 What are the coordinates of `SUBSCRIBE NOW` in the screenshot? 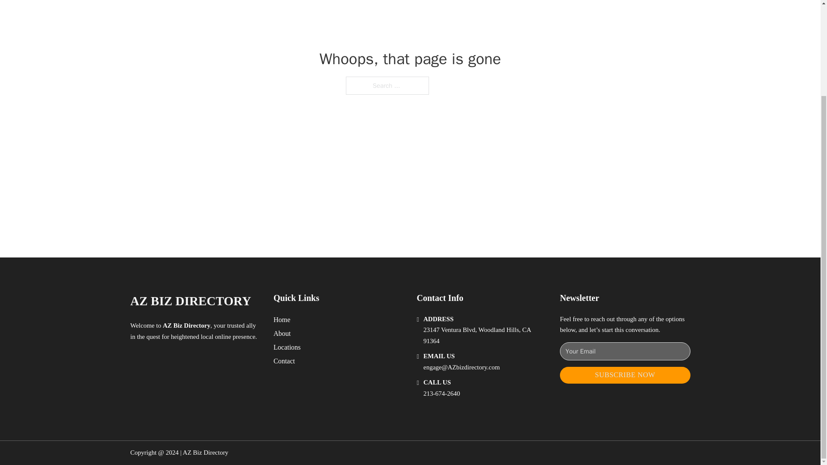 It's located at (625, 375).